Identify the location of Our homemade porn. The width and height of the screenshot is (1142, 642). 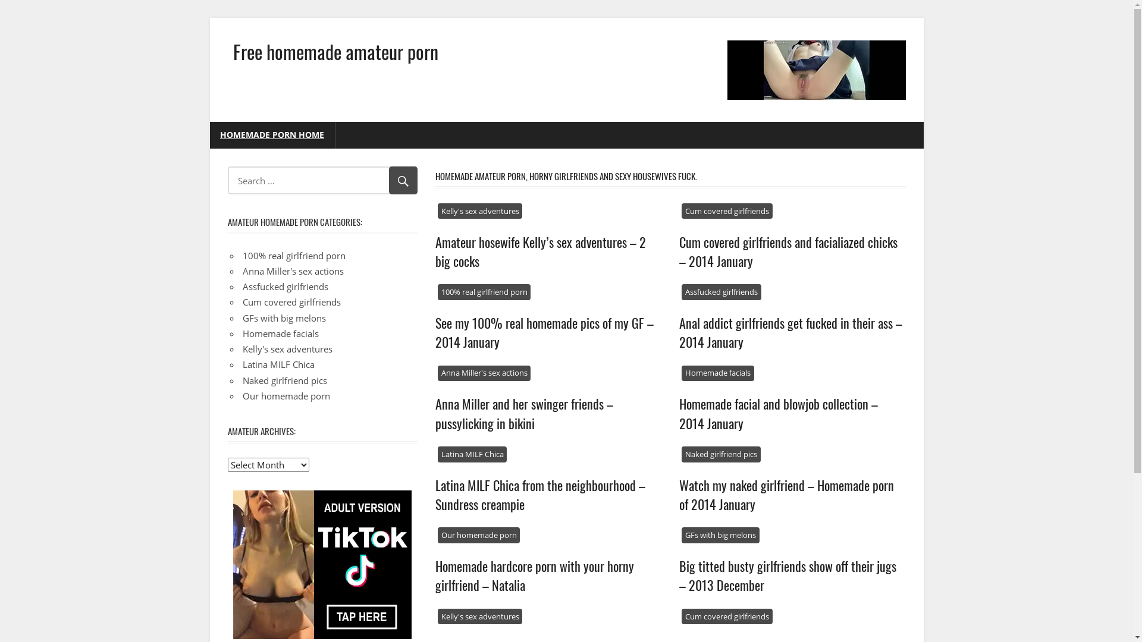
(287, 396).